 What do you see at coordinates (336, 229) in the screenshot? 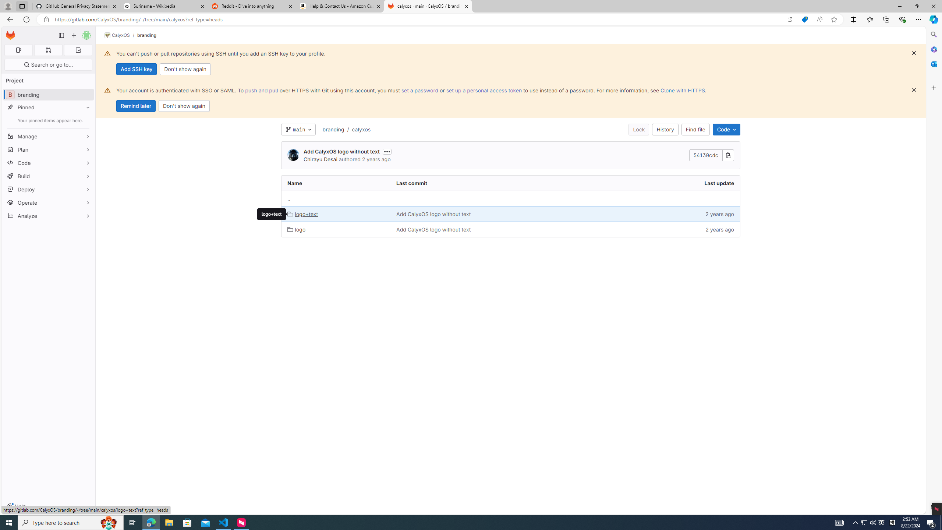
I see `logo` at bounding box center [336, 229].